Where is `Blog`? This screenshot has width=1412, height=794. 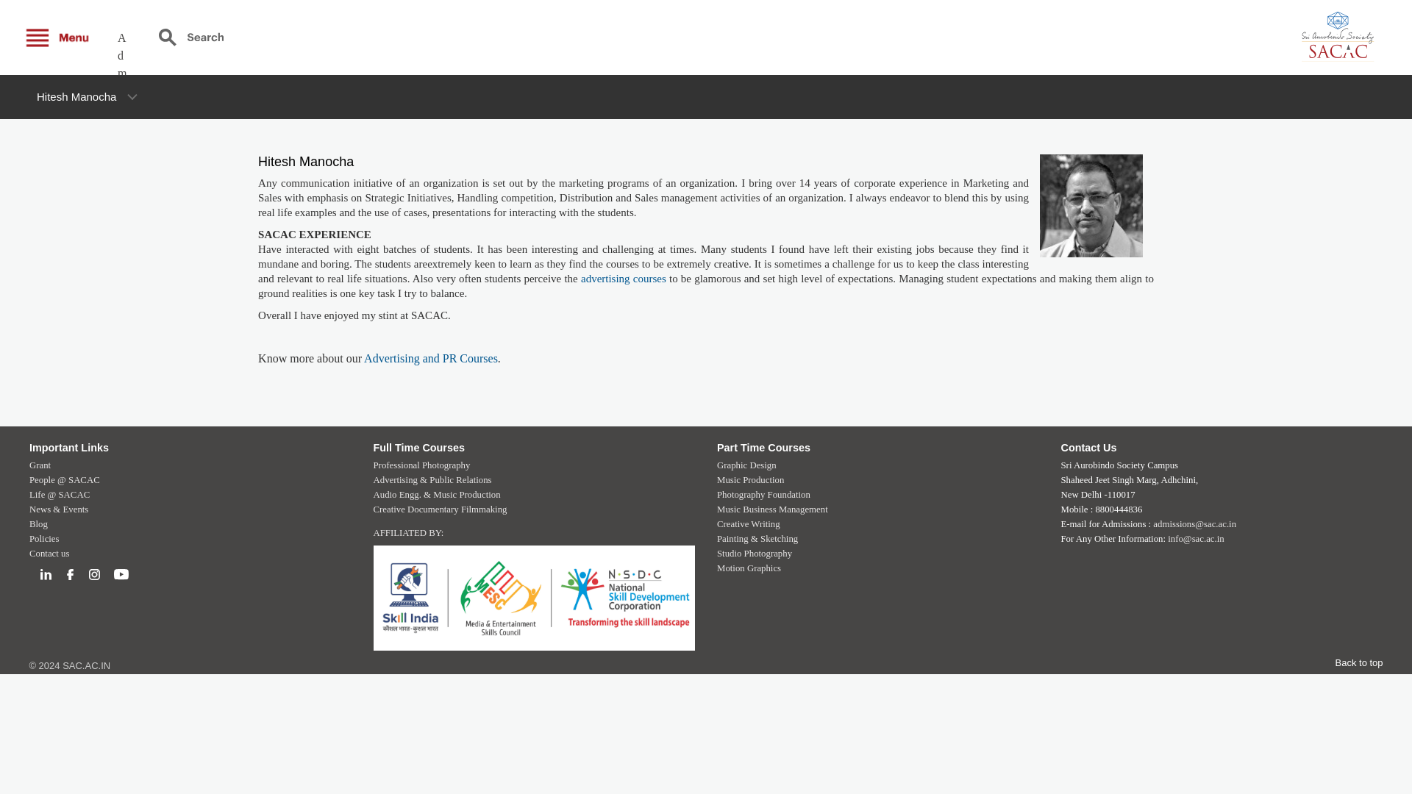 Blog is located at coordinates (38, 524).